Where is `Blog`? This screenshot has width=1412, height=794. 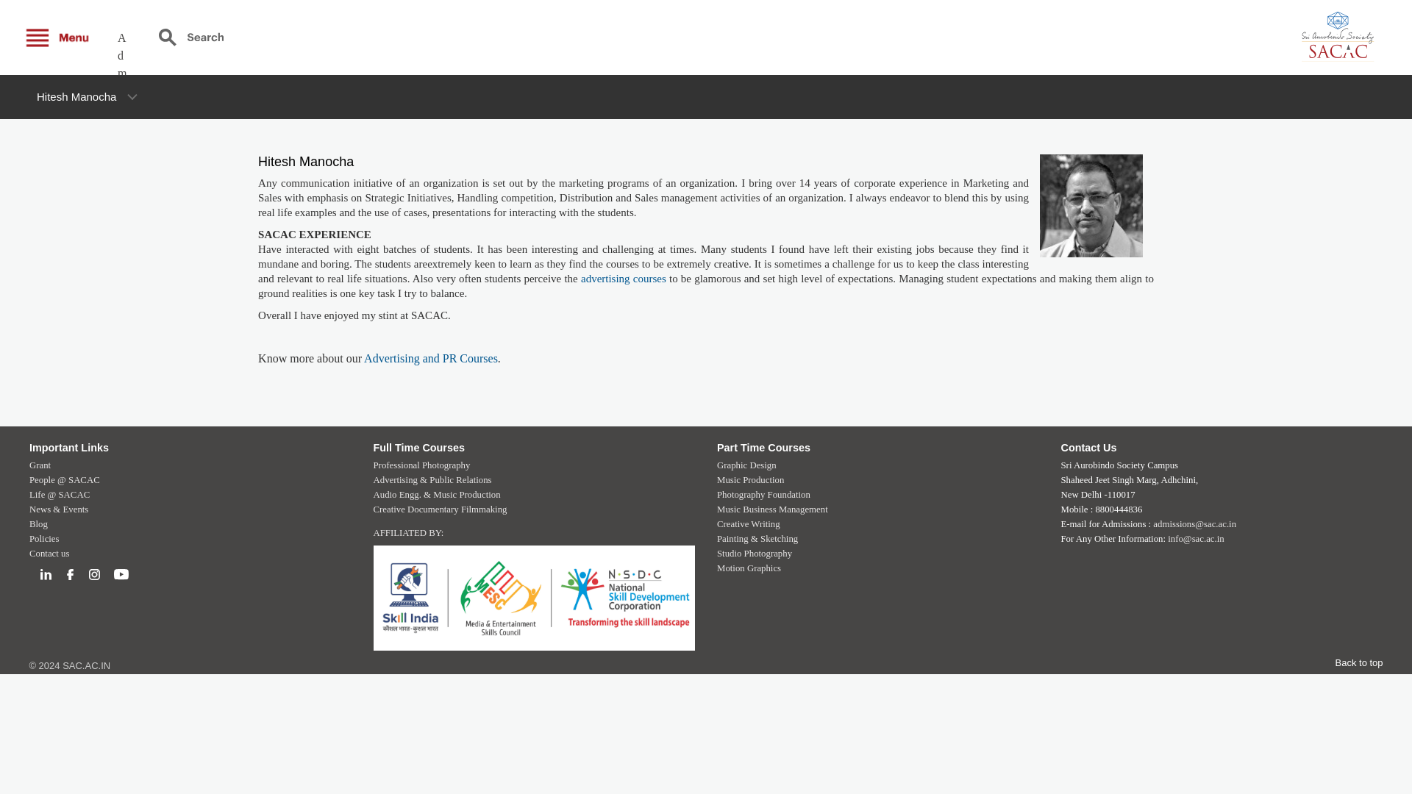 Blog is located at coordinates (38, 524).